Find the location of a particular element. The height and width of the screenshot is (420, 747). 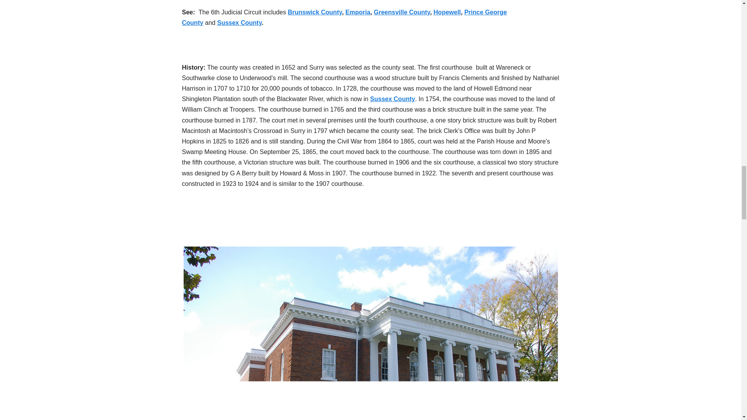

Greensville County is located at coordinates (402, 12).